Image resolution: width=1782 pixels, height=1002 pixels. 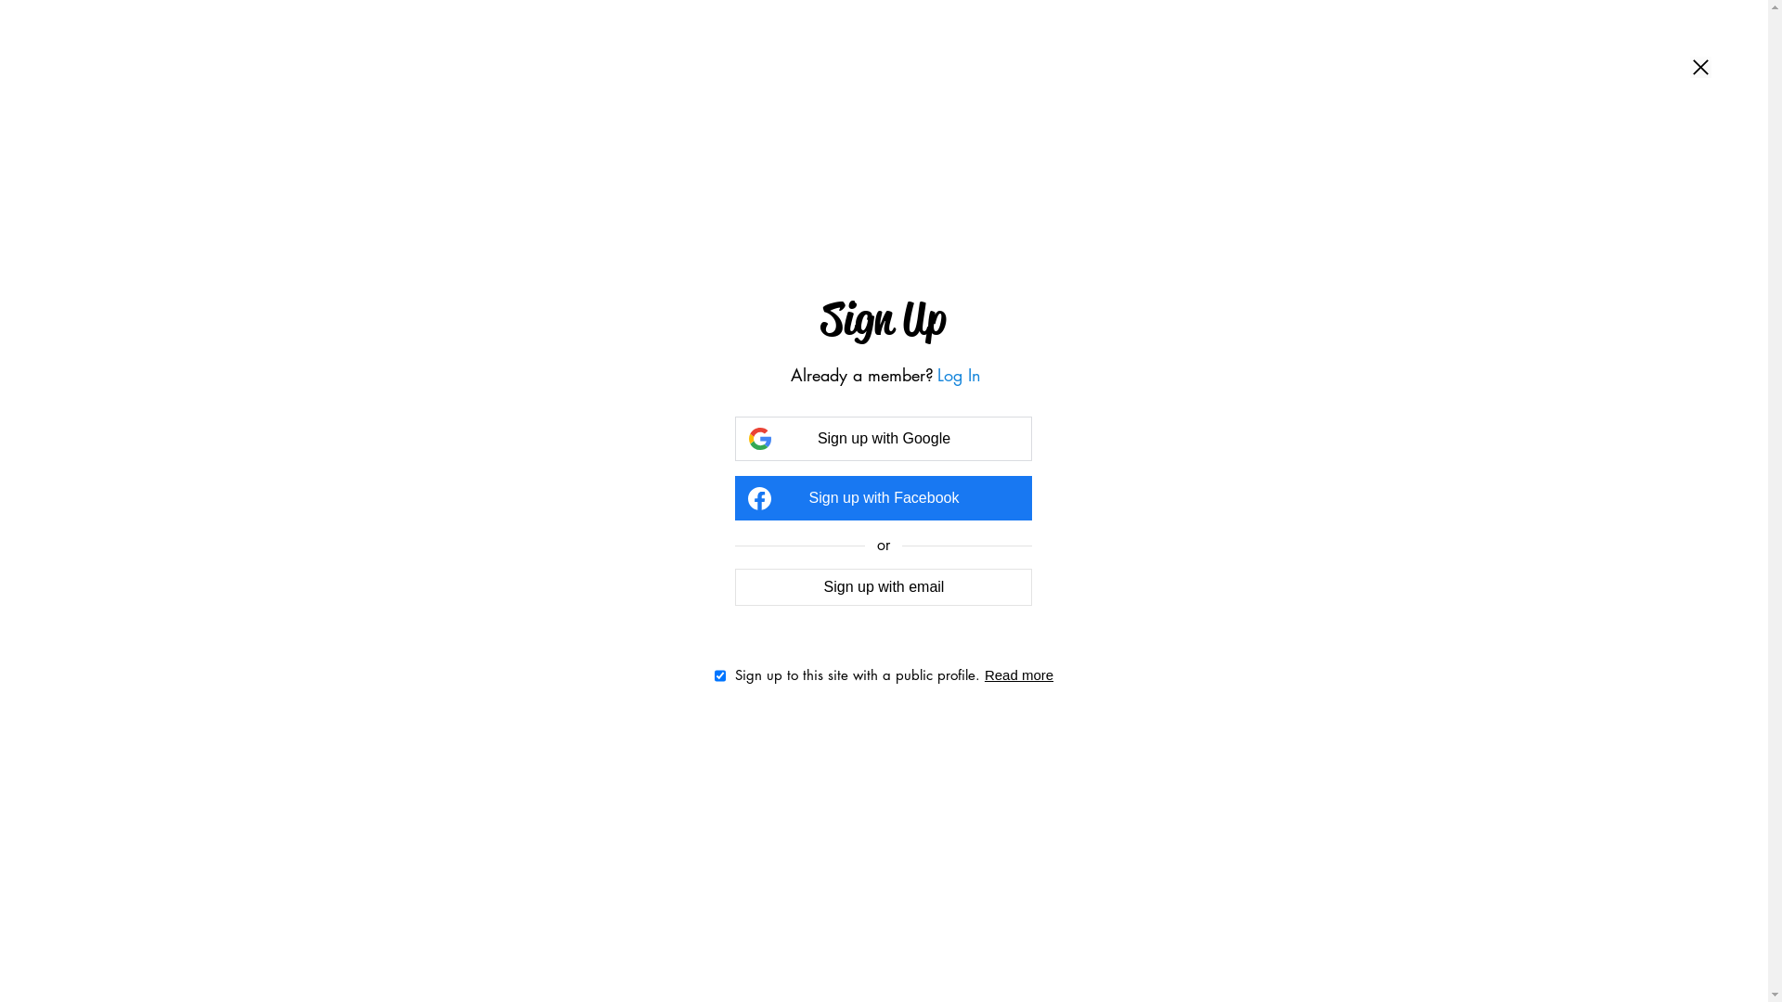 What do you see at coordinates (884, 586) in the screenshot?
I see `Sign up with email` at bounding box center [884, 586].